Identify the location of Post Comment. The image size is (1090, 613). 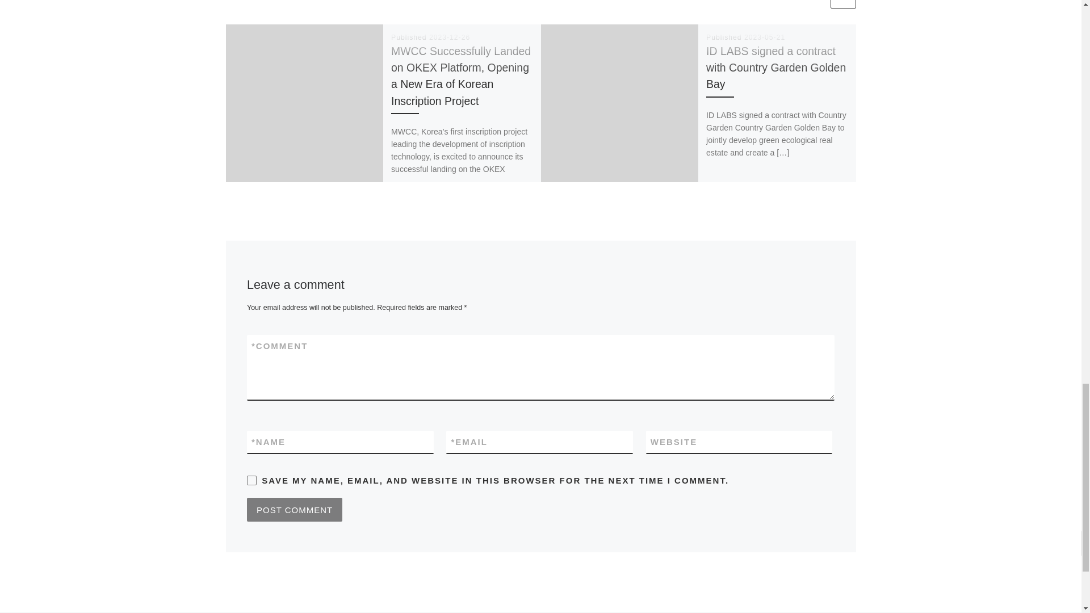
(294, 510).